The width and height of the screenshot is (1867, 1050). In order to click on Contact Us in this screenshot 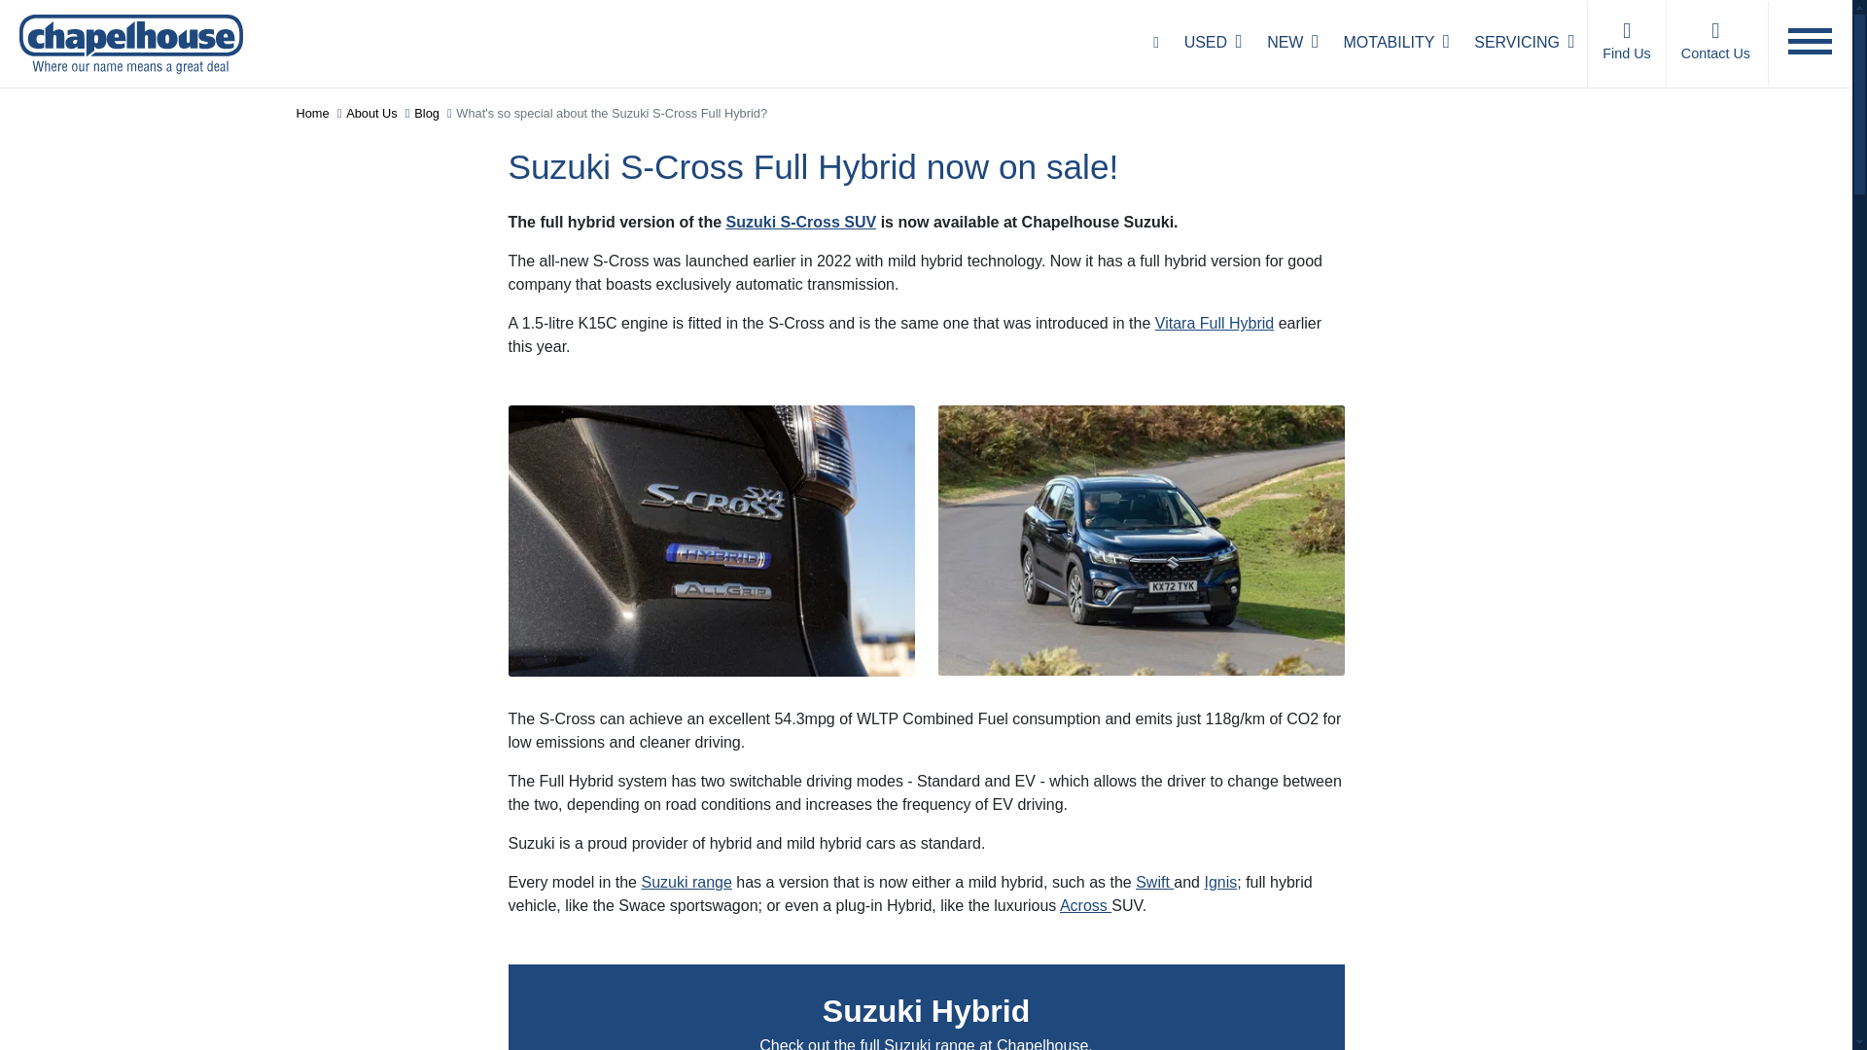, I will do `click(1714, 43)`.